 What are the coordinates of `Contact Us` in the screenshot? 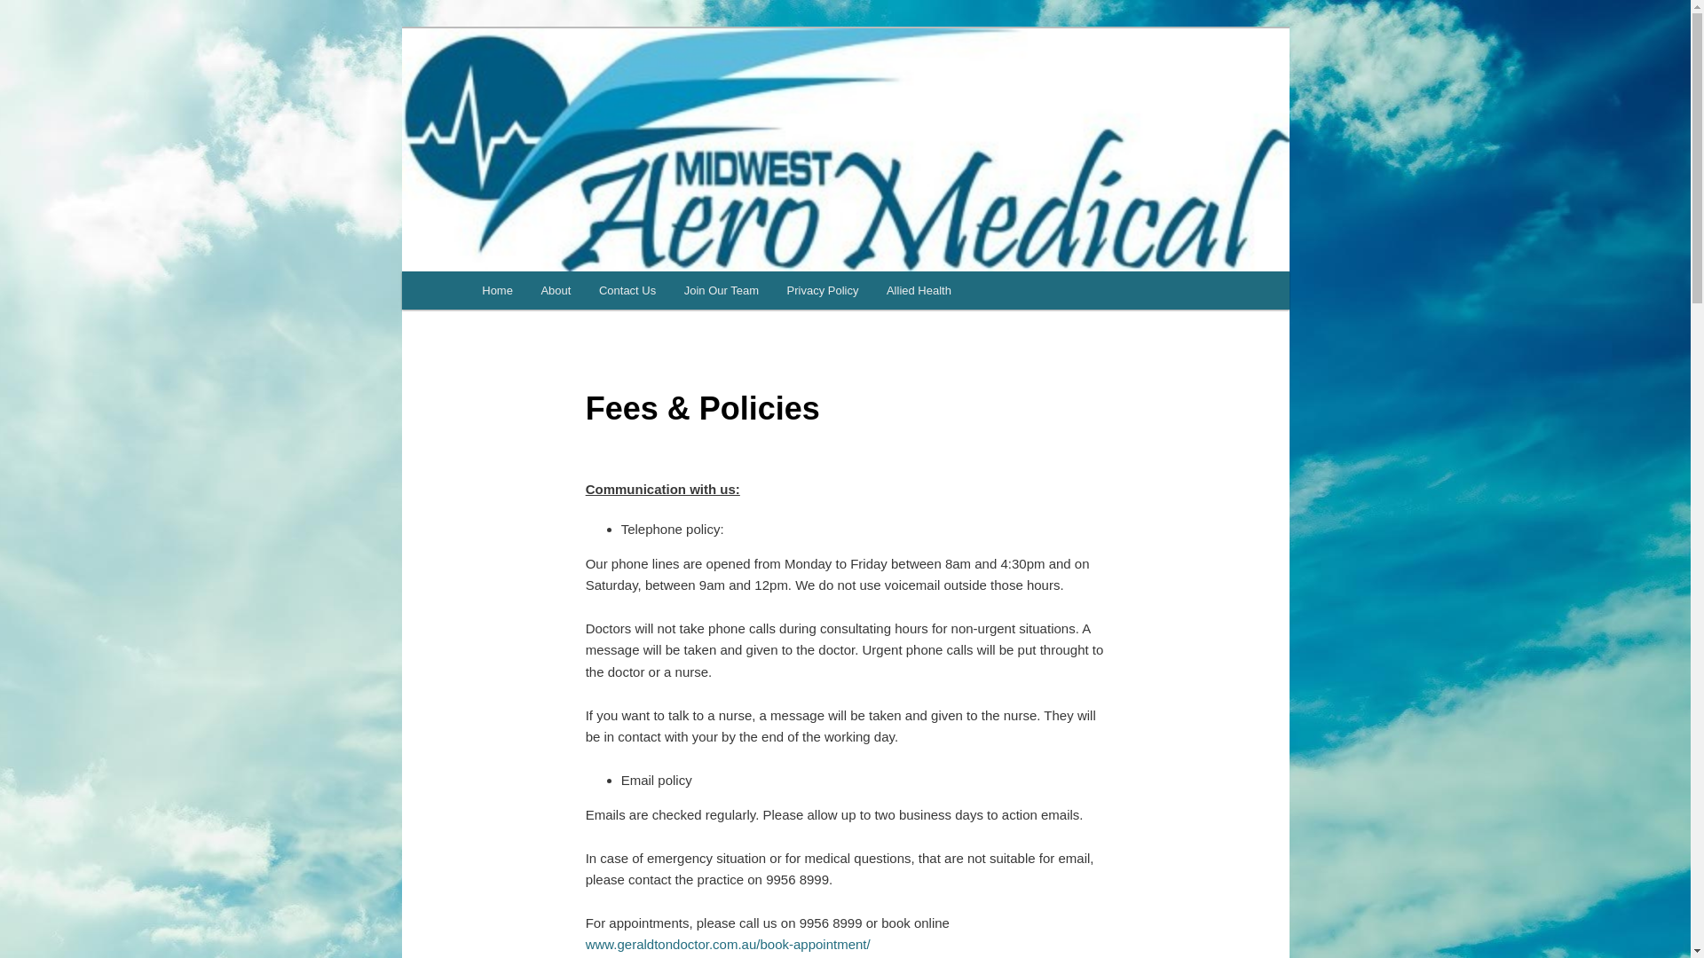 It's located at (627, 291).